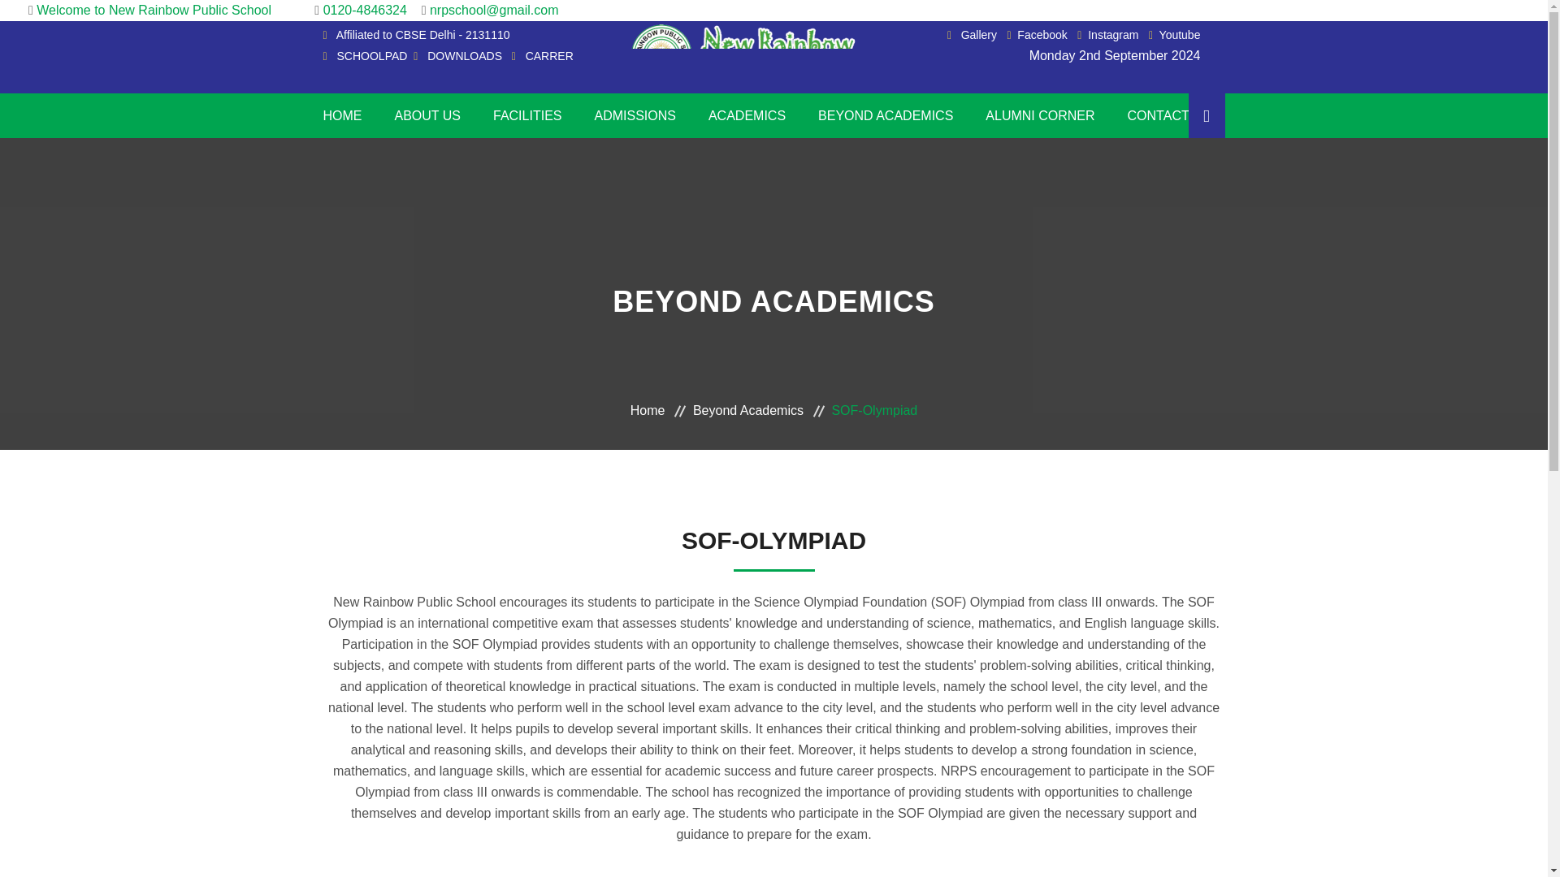 This screenshot has width=1560, height=877. What do you see at coordinates (1115, 55) in the screenshot?
I see `Monday 2nd September 2024` at bounding box center [1115, 55].